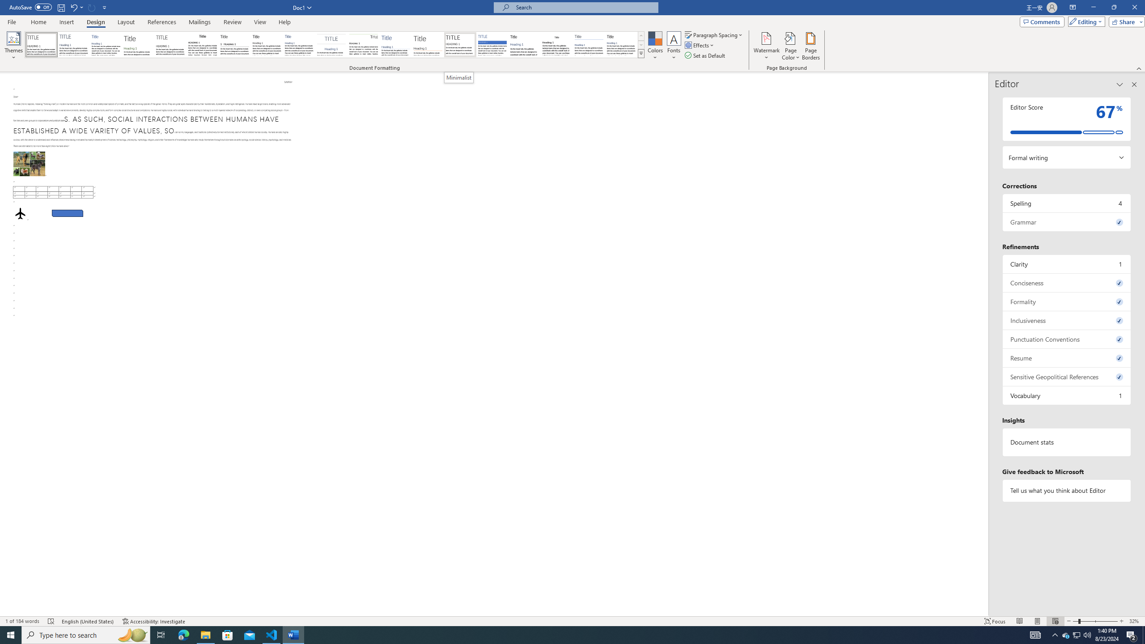  What do you see at coordinates (492, 45) in the screenshot?
I see `Shaded` at bounding box center [492, 45].